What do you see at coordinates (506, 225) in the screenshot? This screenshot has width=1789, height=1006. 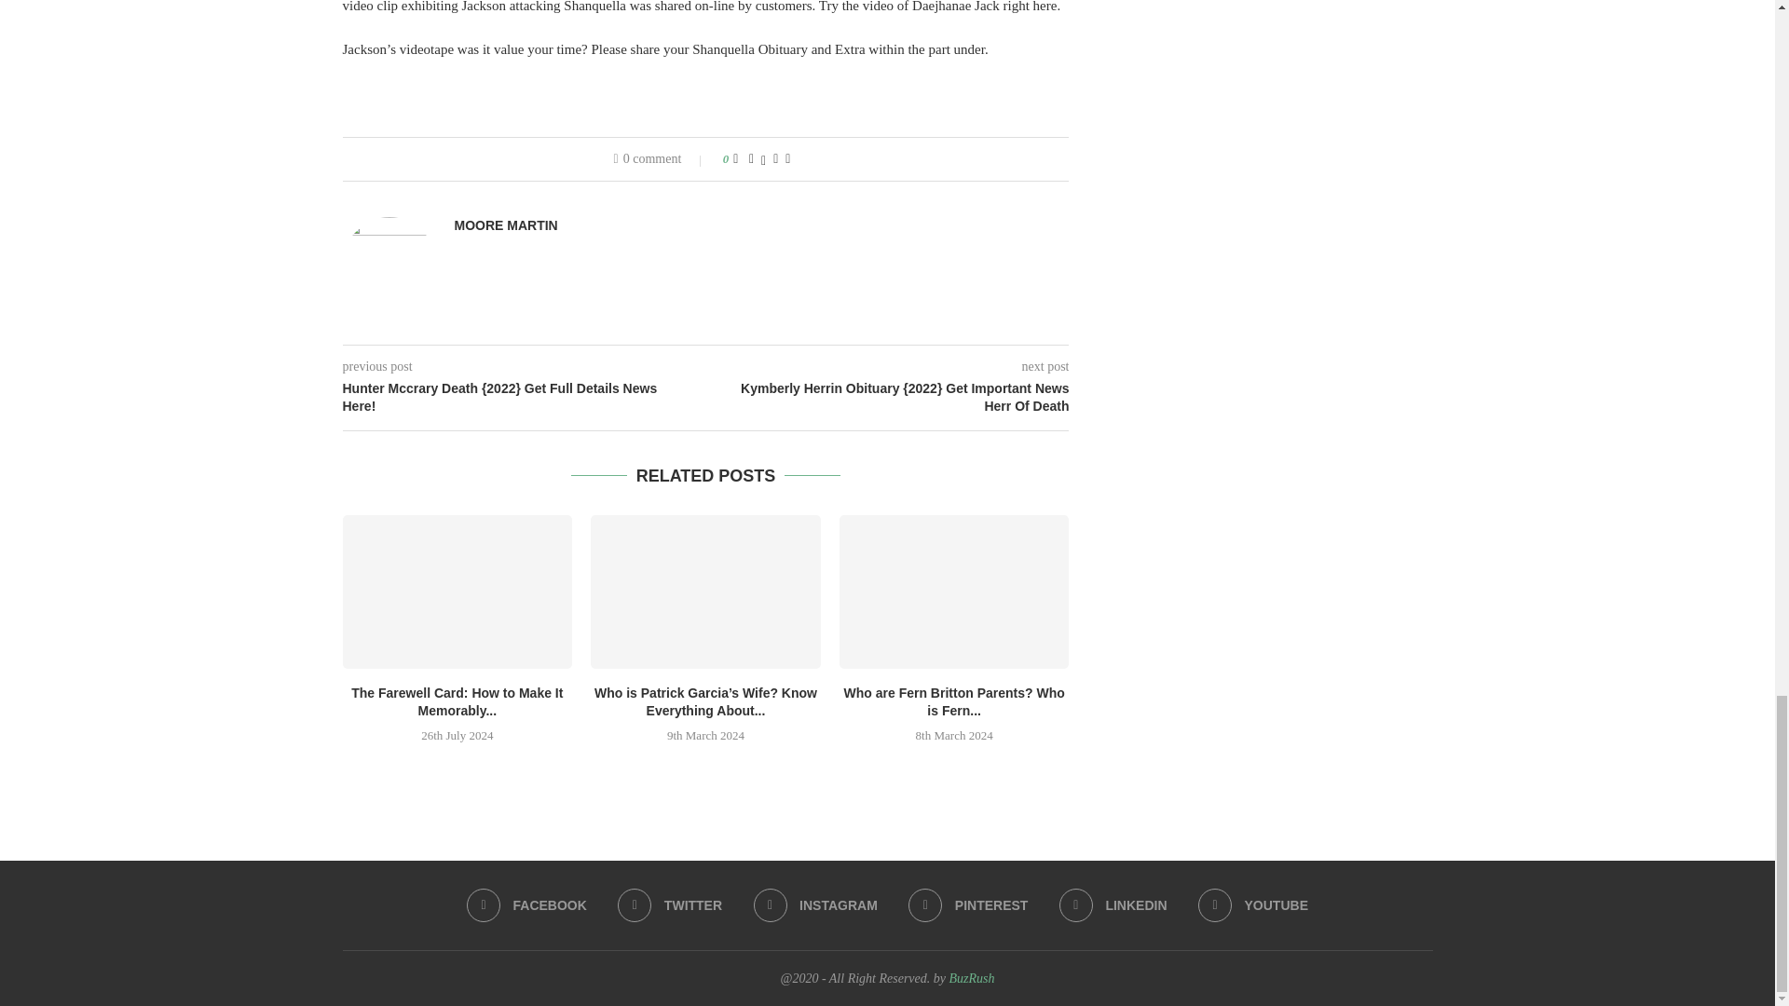 I see `Author Moore Martin` at bounding box center [506, 225].